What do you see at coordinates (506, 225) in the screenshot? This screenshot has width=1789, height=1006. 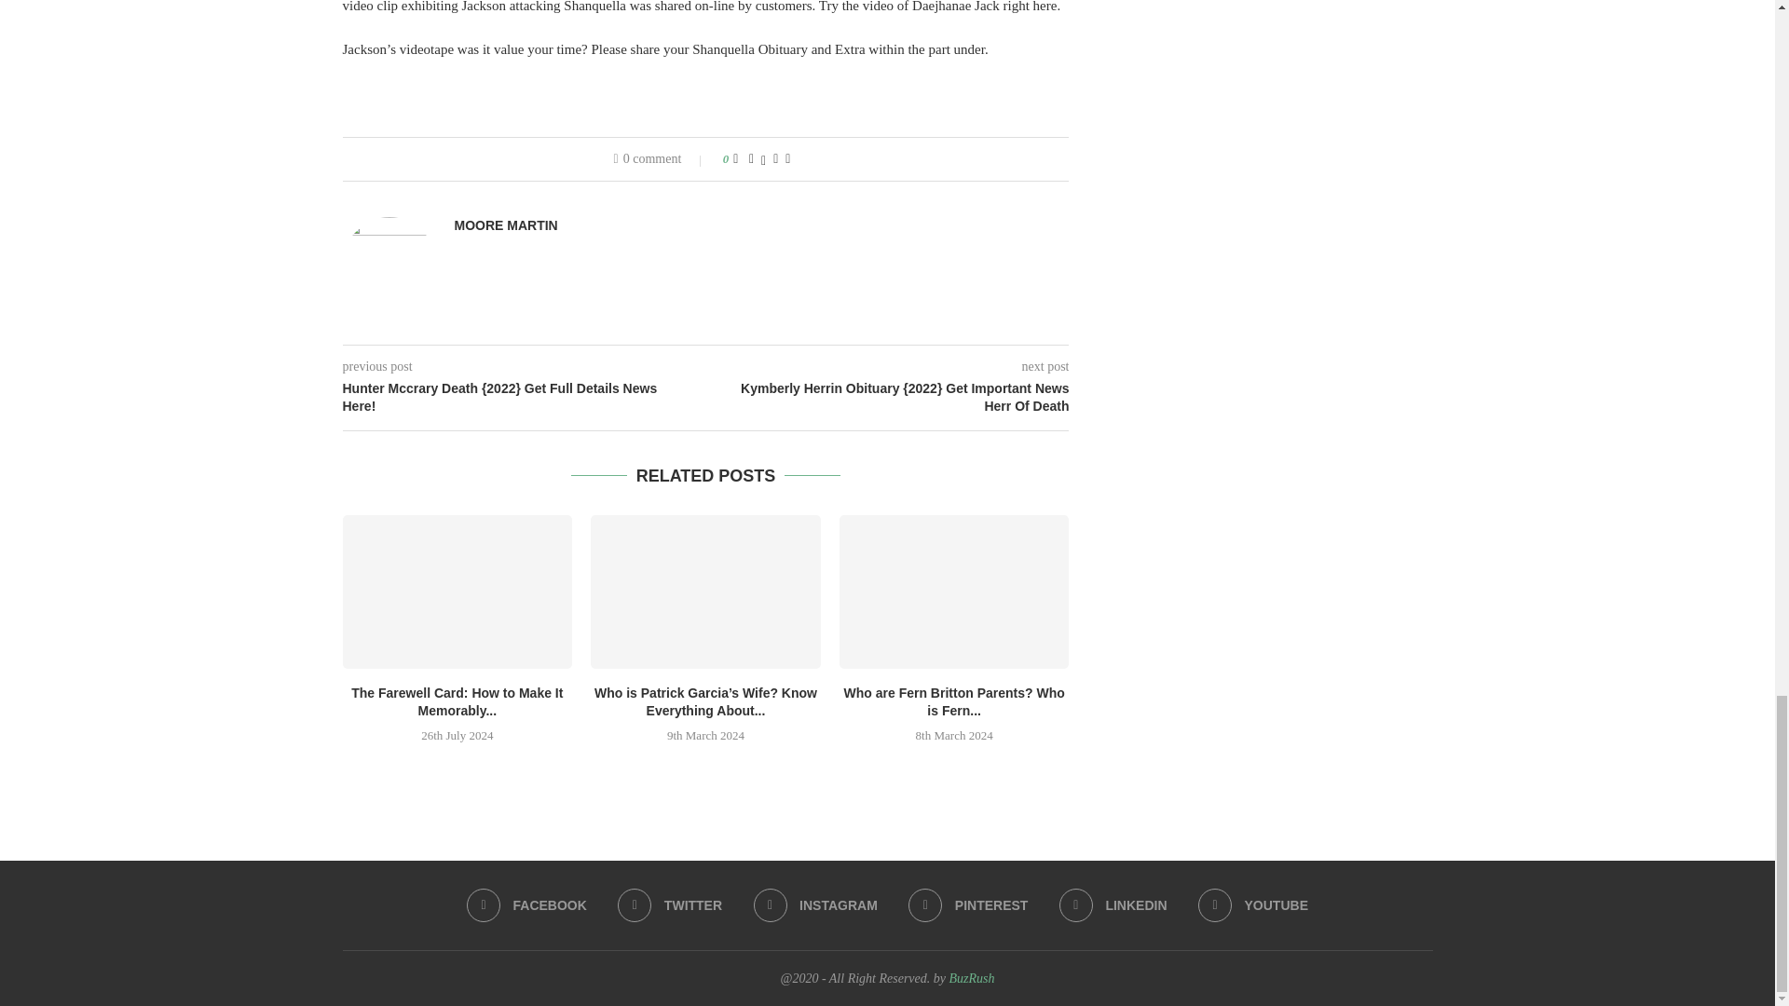 I see `Author Moore Martin` at bounding box center [506, 225].